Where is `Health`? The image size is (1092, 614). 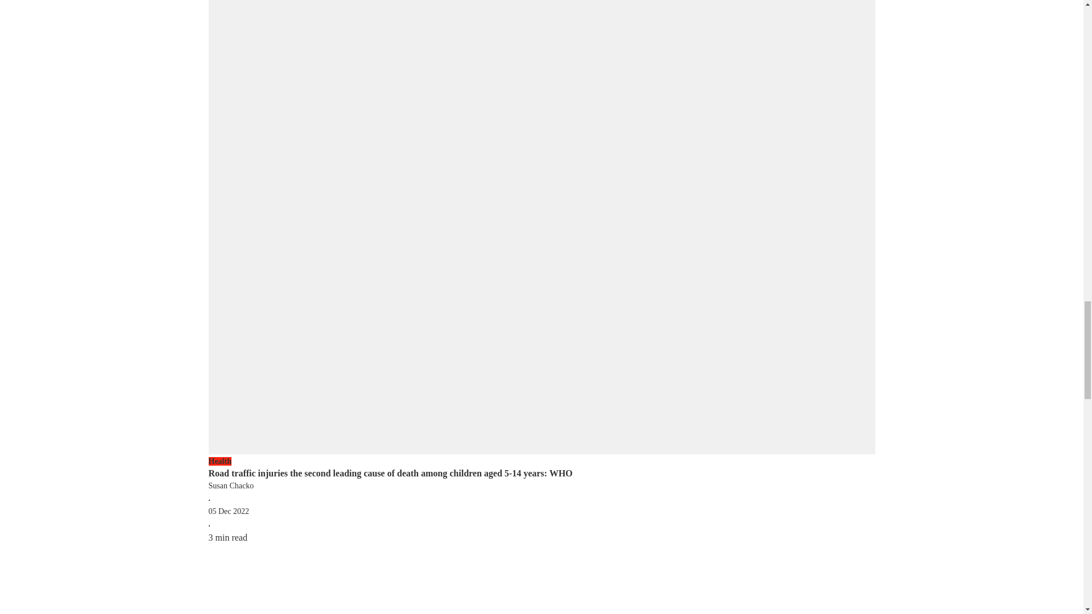 Health is located at coordinates (541, 462).